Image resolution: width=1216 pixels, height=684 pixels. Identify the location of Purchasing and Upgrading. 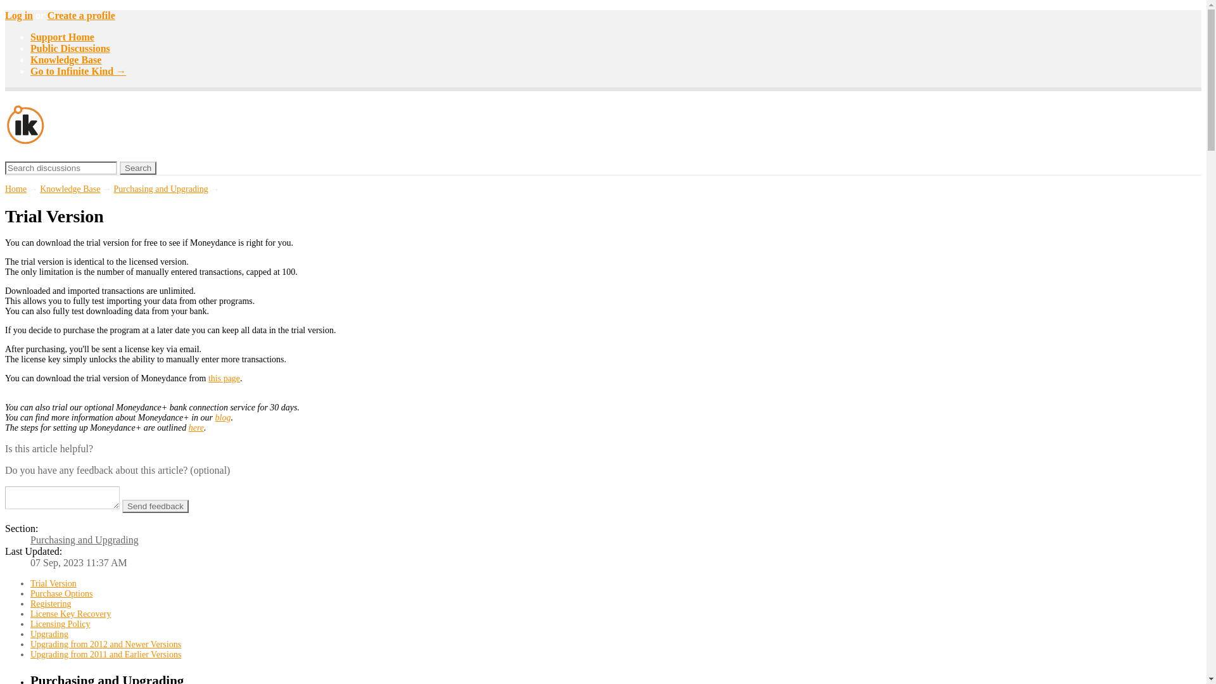
(84, 540).